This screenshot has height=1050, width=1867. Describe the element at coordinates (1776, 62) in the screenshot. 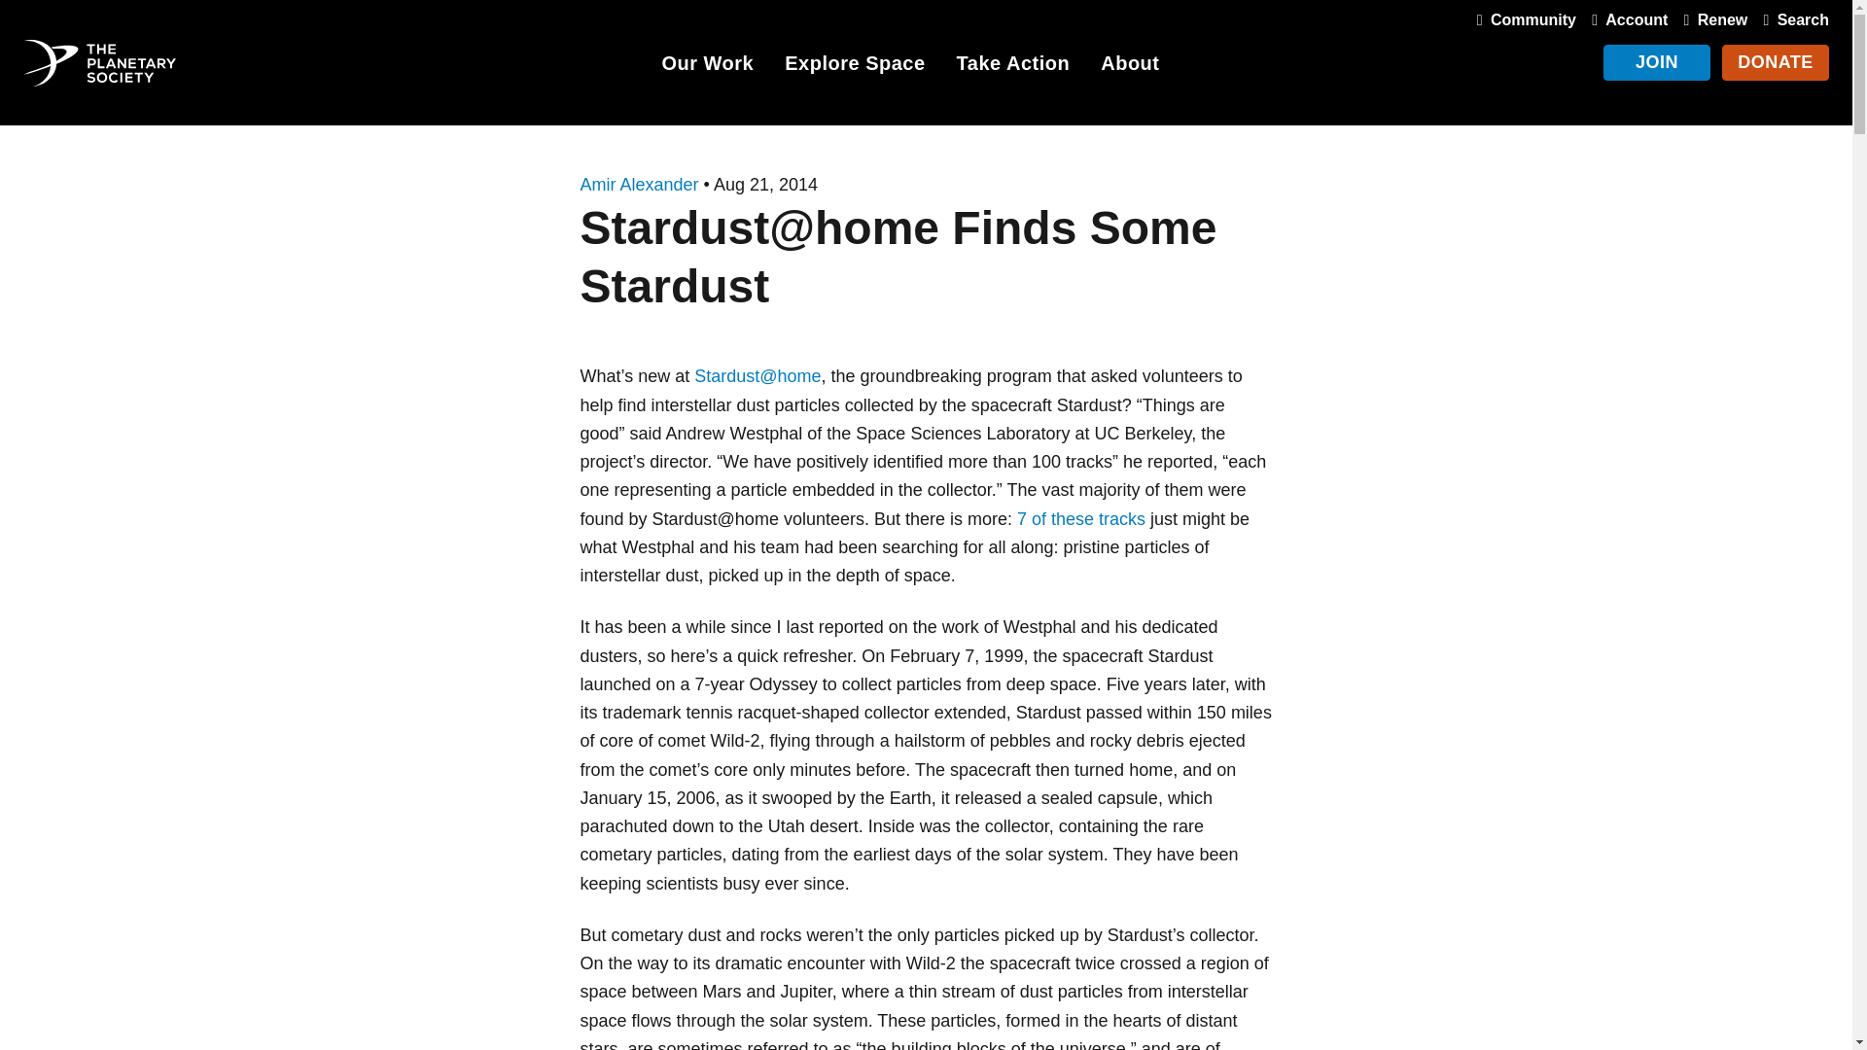

I see `DONATE` at that location.